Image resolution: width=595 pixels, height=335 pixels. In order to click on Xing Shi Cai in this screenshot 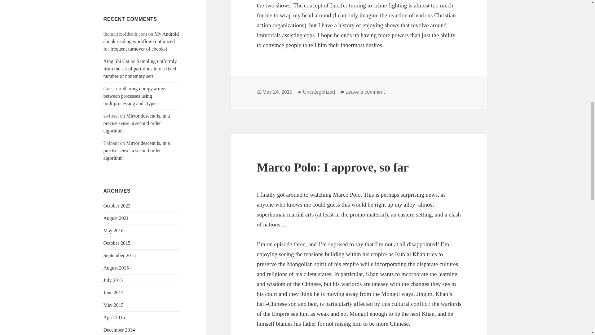, I will do `click(117, 61)`.